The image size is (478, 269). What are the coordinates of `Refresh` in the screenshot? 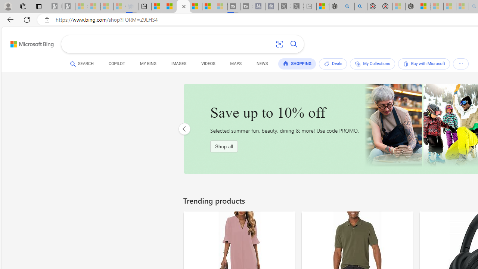 It's located at (27, 19).